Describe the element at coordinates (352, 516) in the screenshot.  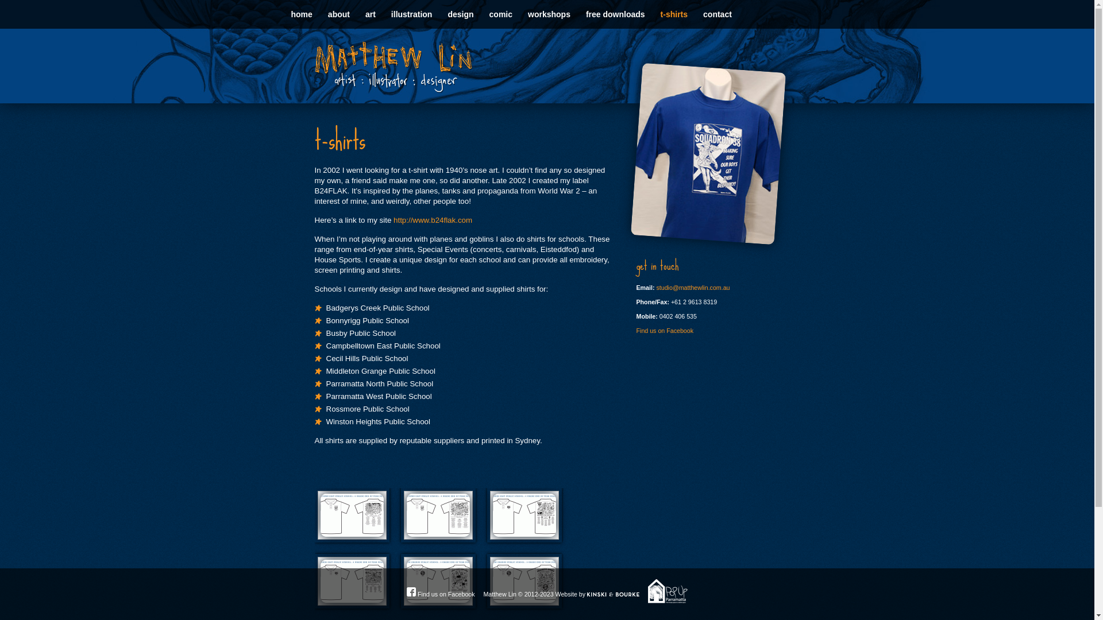
I see `tshirt_14` at that location.